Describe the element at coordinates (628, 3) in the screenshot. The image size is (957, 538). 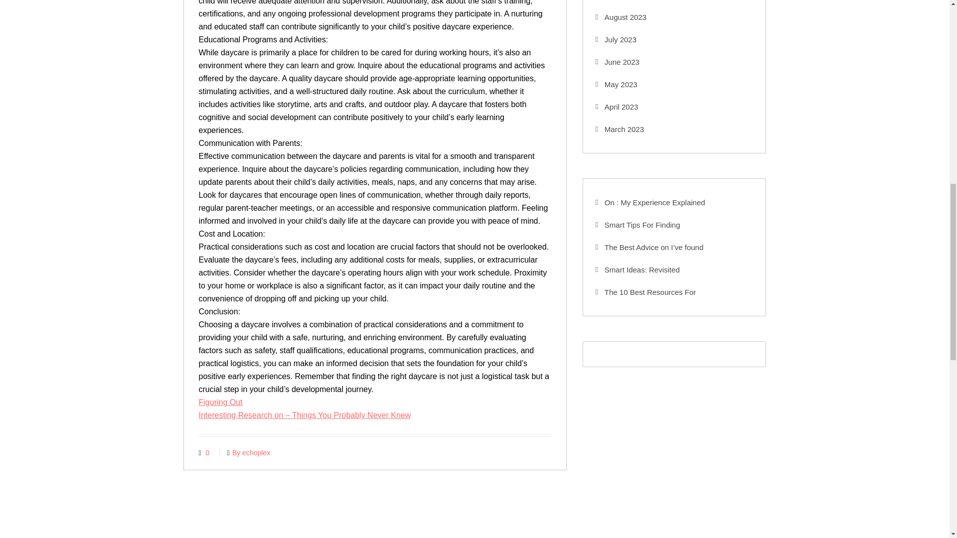
I see `September 2023` at that location.